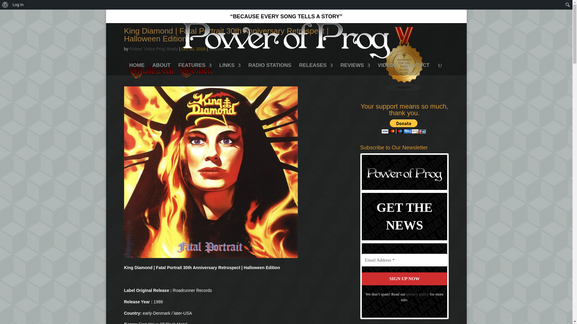 The image size is (577, 324). Describe the element at coordinates (18, 5) in the screenshot. I see `Log In` at that location.